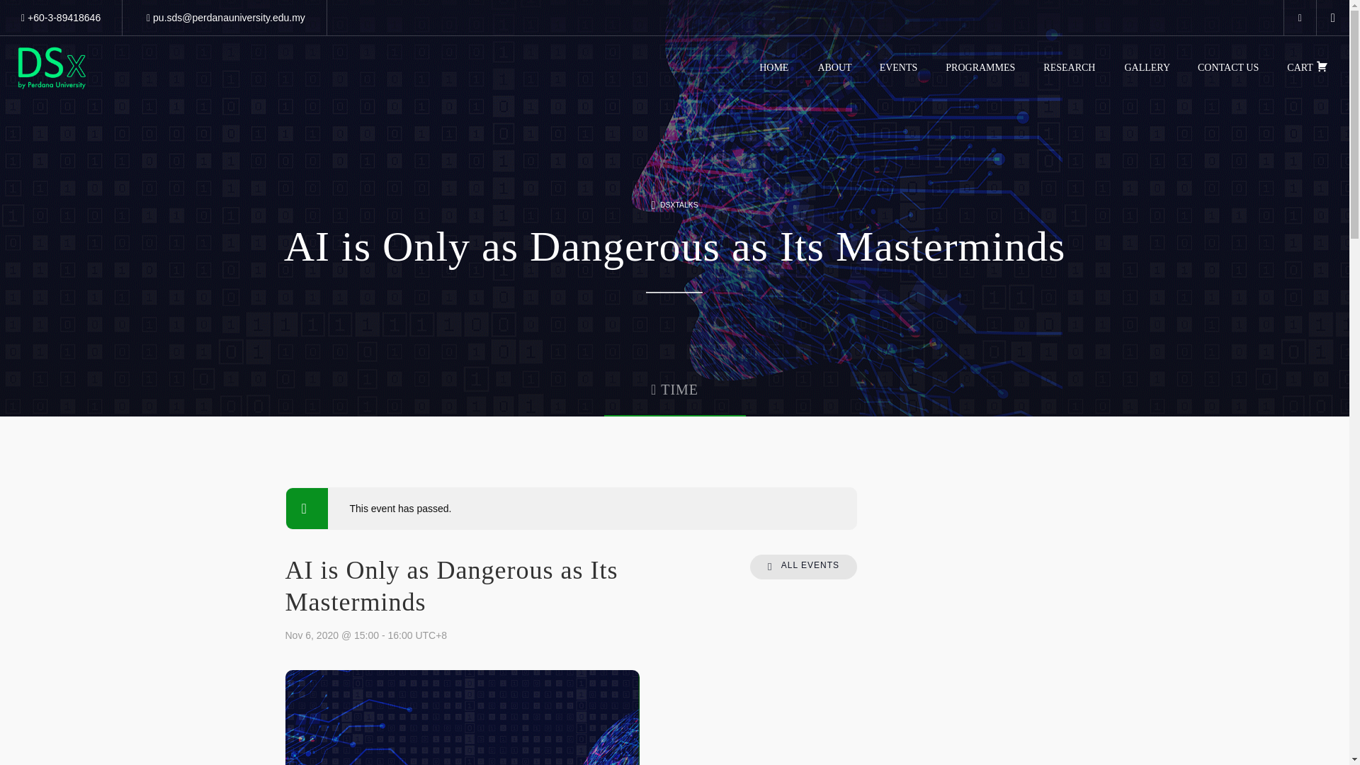 Image resolution: width=1360 pixels, height=765 pixels. What do you see at coordinates (1300, 17) in the screenshot?
I see `Time table` at bounding box center [1300, 17].